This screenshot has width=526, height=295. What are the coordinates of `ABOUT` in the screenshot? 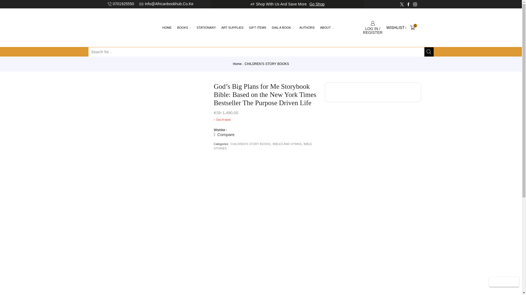 It's located at (327, 27).